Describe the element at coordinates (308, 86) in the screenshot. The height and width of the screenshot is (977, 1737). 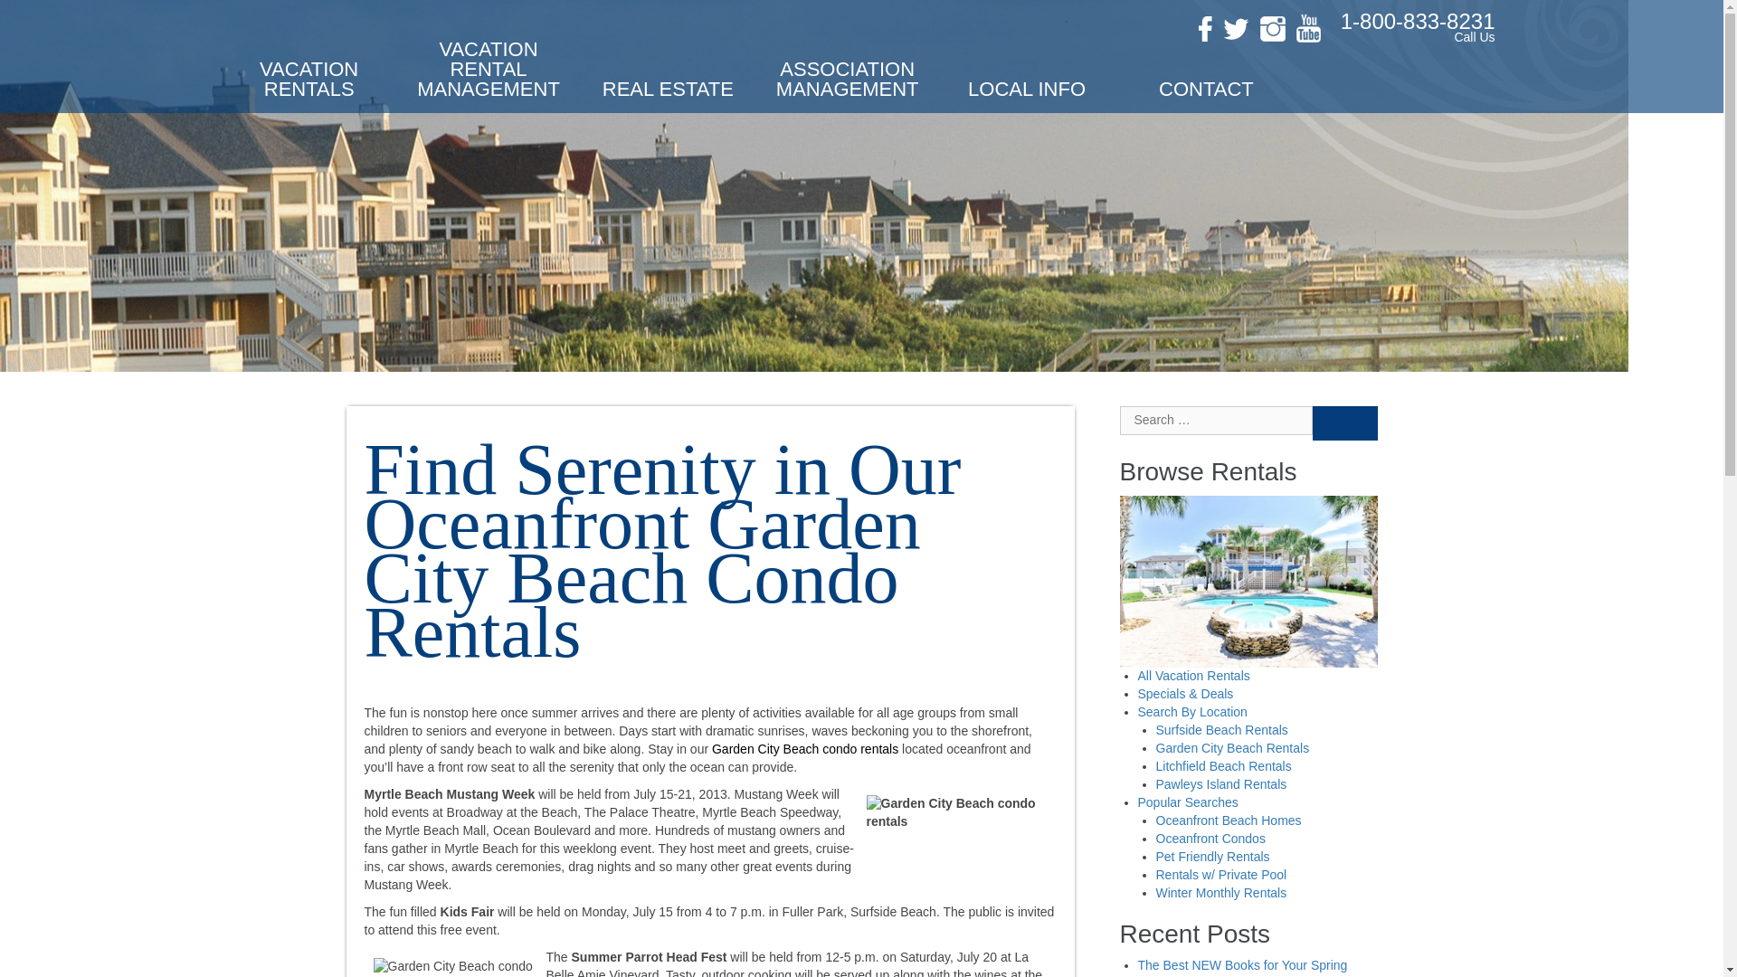
I see `VACATION RENTALS` at that location.